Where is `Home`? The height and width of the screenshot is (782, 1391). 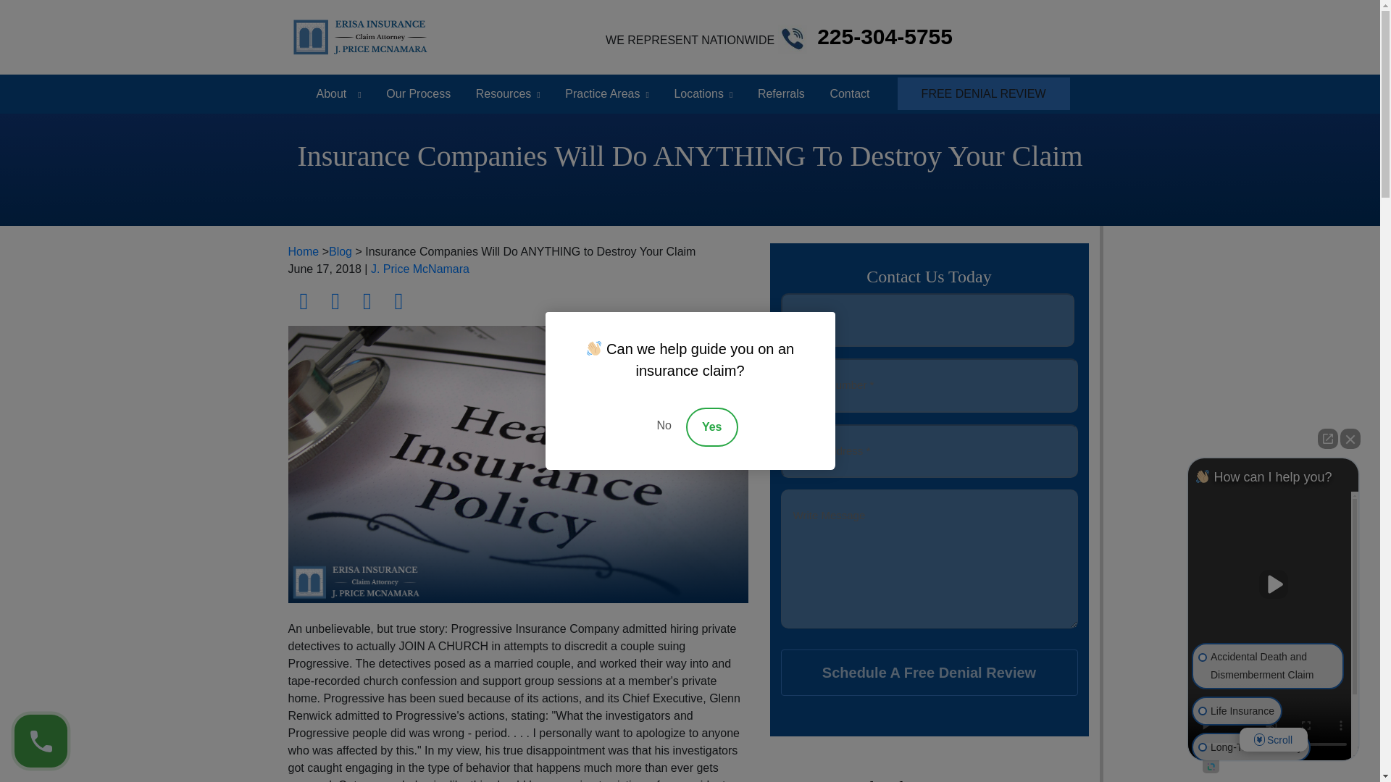 Home is located at coordinates (304, 252).